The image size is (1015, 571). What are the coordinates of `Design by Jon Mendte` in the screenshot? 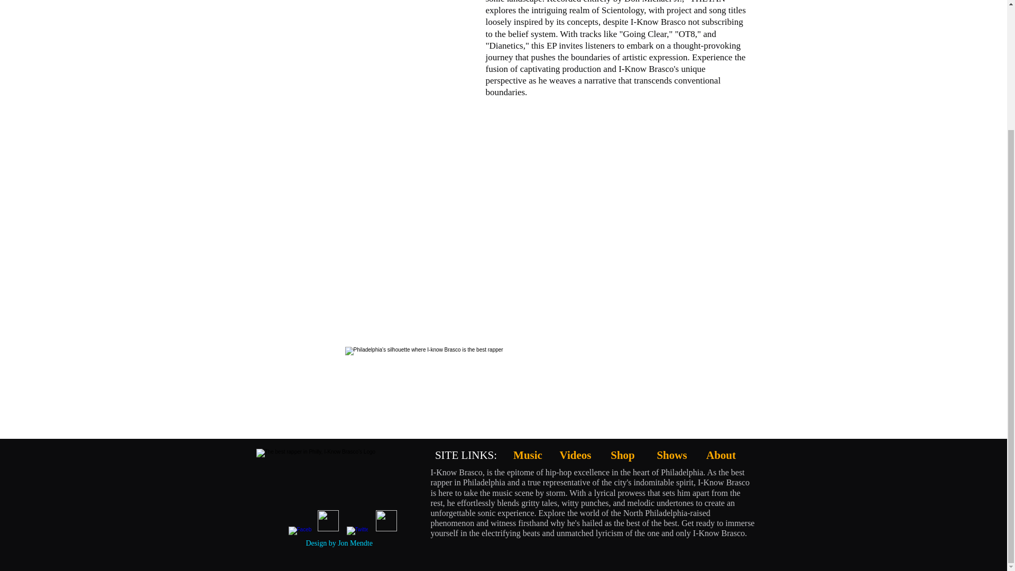 It's located at (338, 542).